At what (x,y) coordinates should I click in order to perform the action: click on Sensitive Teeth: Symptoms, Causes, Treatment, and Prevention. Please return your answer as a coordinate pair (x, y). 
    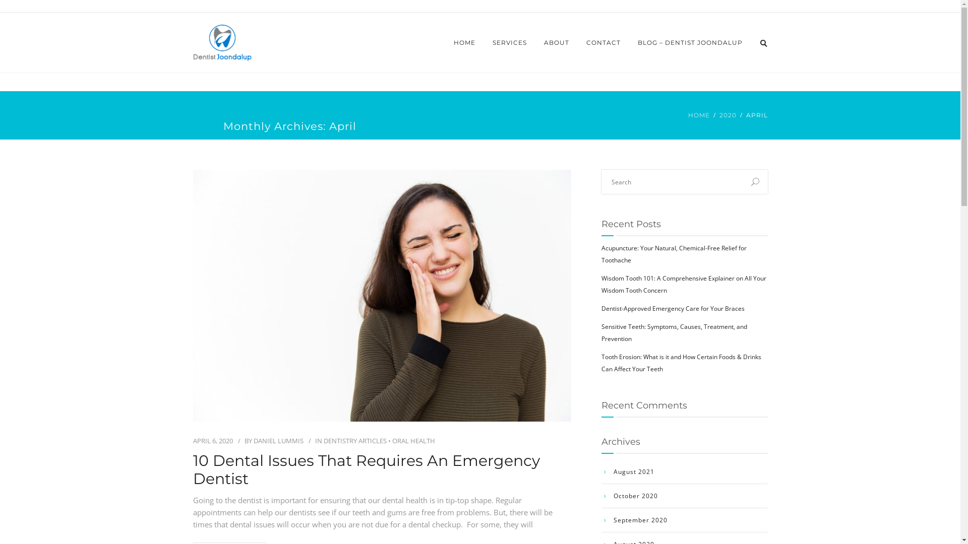
    Looking at the image, I should click on (674, 332).